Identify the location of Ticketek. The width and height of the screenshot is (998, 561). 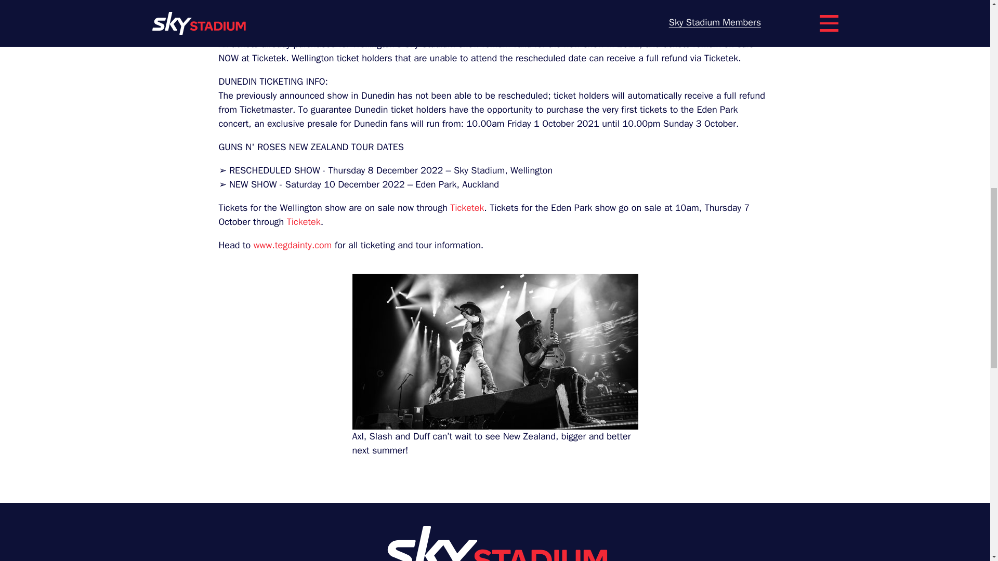
(467, 208).